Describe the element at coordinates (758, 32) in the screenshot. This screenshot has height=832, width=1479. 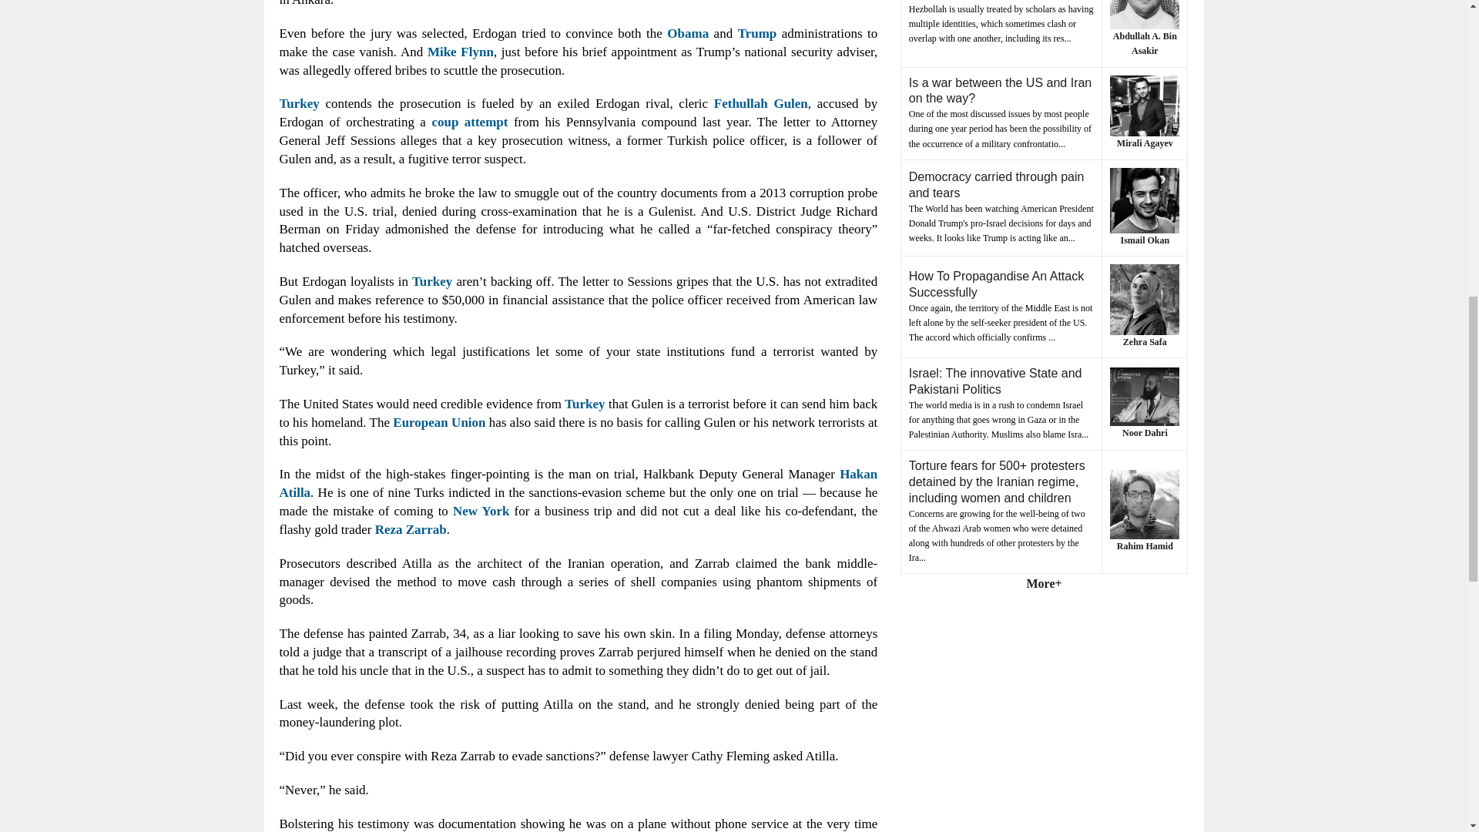
I see `Trump` at that location.